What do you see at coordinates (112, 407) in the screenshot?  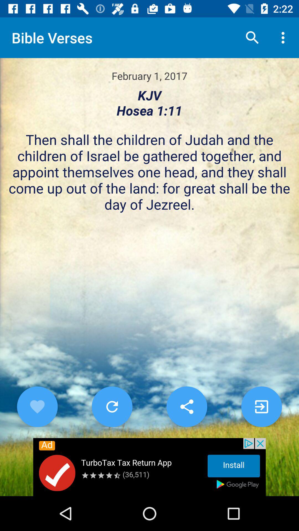 I see `the return option button` at bounding box center [112, 407].